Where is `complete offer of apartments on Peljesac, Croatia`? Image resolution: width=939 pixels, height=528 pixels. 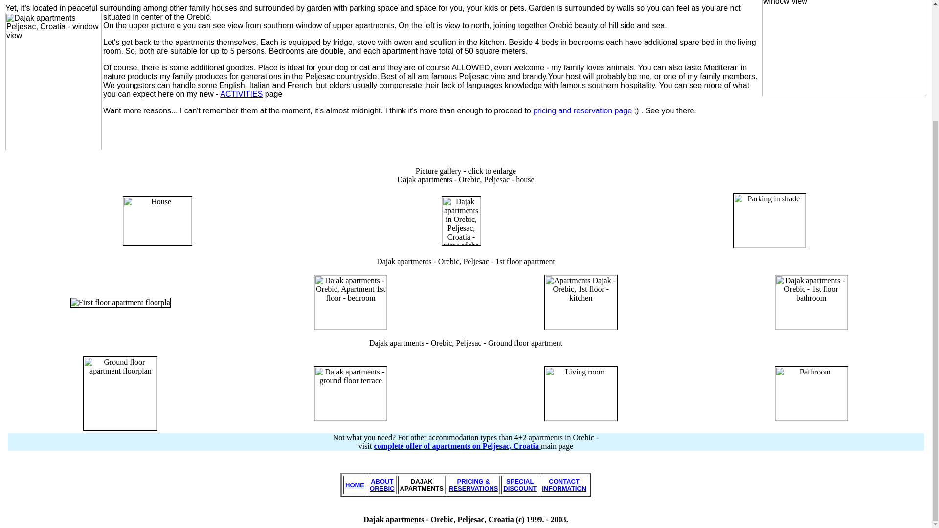 complete offer of apartments on Peljesac, Croatia is located at coordinates (582, 110).